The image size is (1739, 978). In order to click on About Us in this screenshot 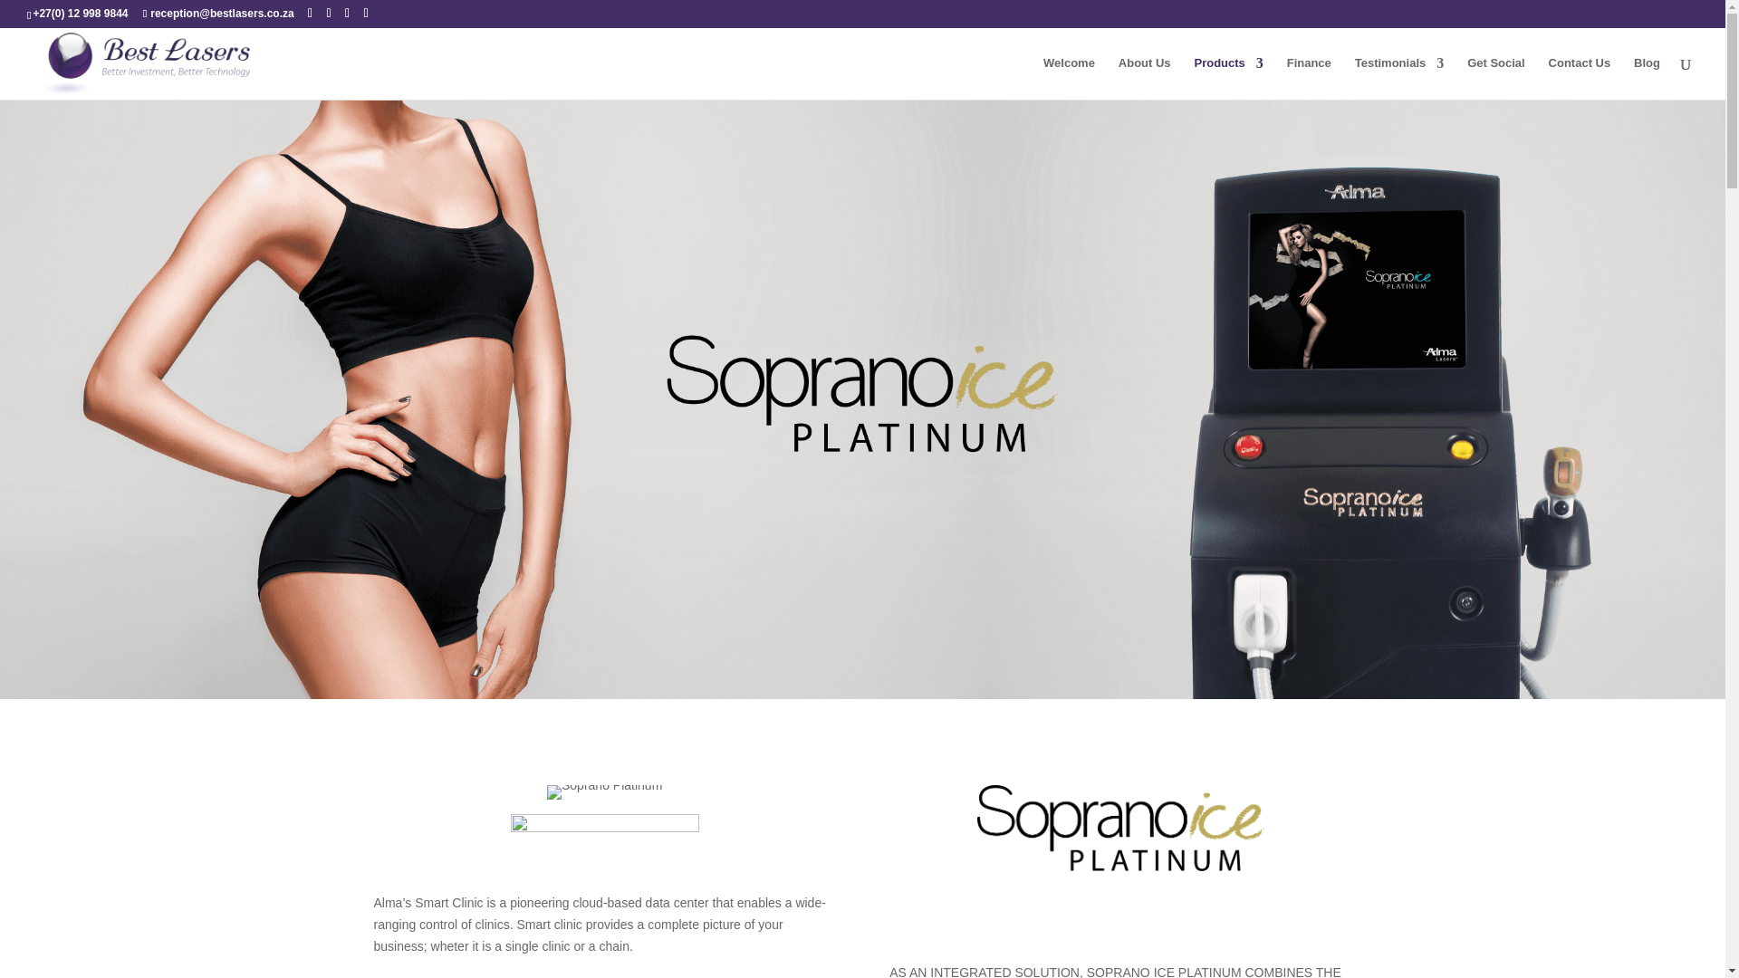, I will do `click(1144, 78)`.